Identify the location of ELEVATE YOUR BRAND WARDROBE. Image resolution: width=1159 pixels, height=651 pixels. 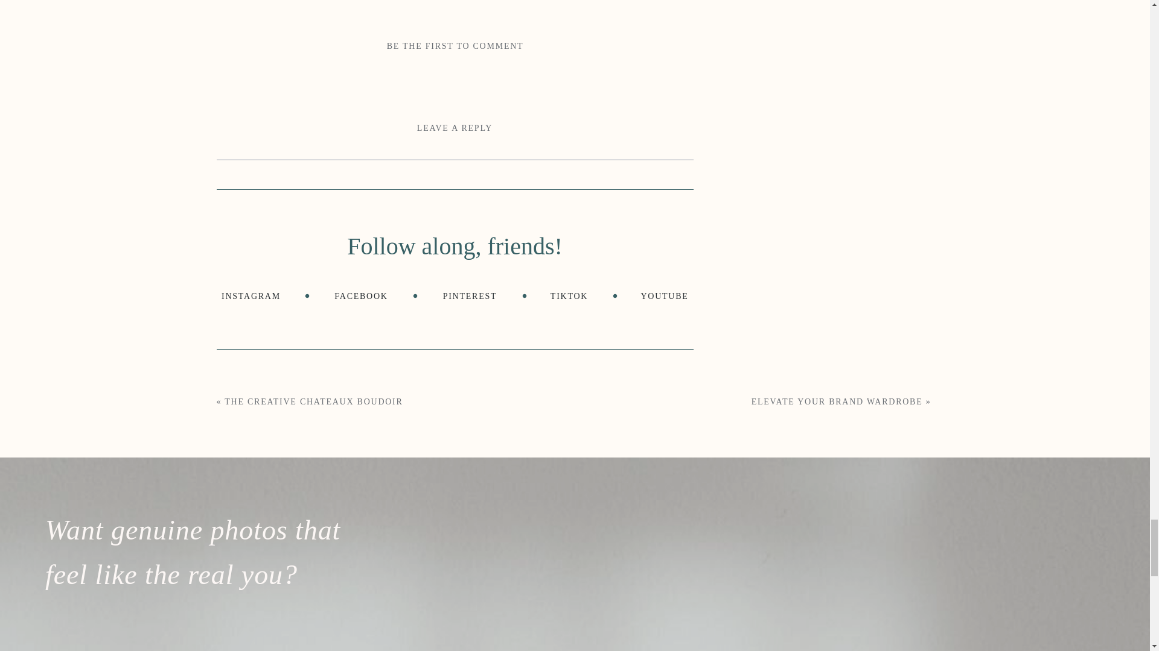
(837, 401).